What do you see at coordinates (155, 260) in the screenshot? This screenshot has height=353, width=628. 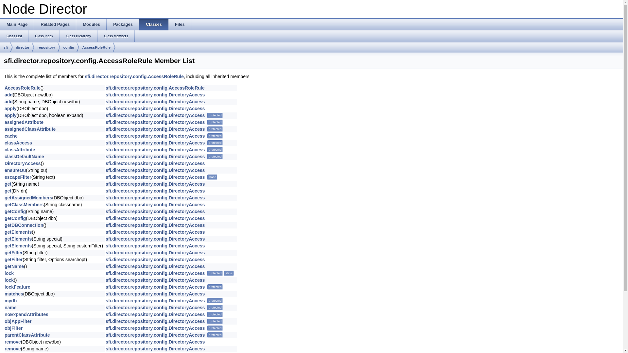 I see `sfi.director.repository.config.DirectoryAccess` at bounding box center [155, 260].